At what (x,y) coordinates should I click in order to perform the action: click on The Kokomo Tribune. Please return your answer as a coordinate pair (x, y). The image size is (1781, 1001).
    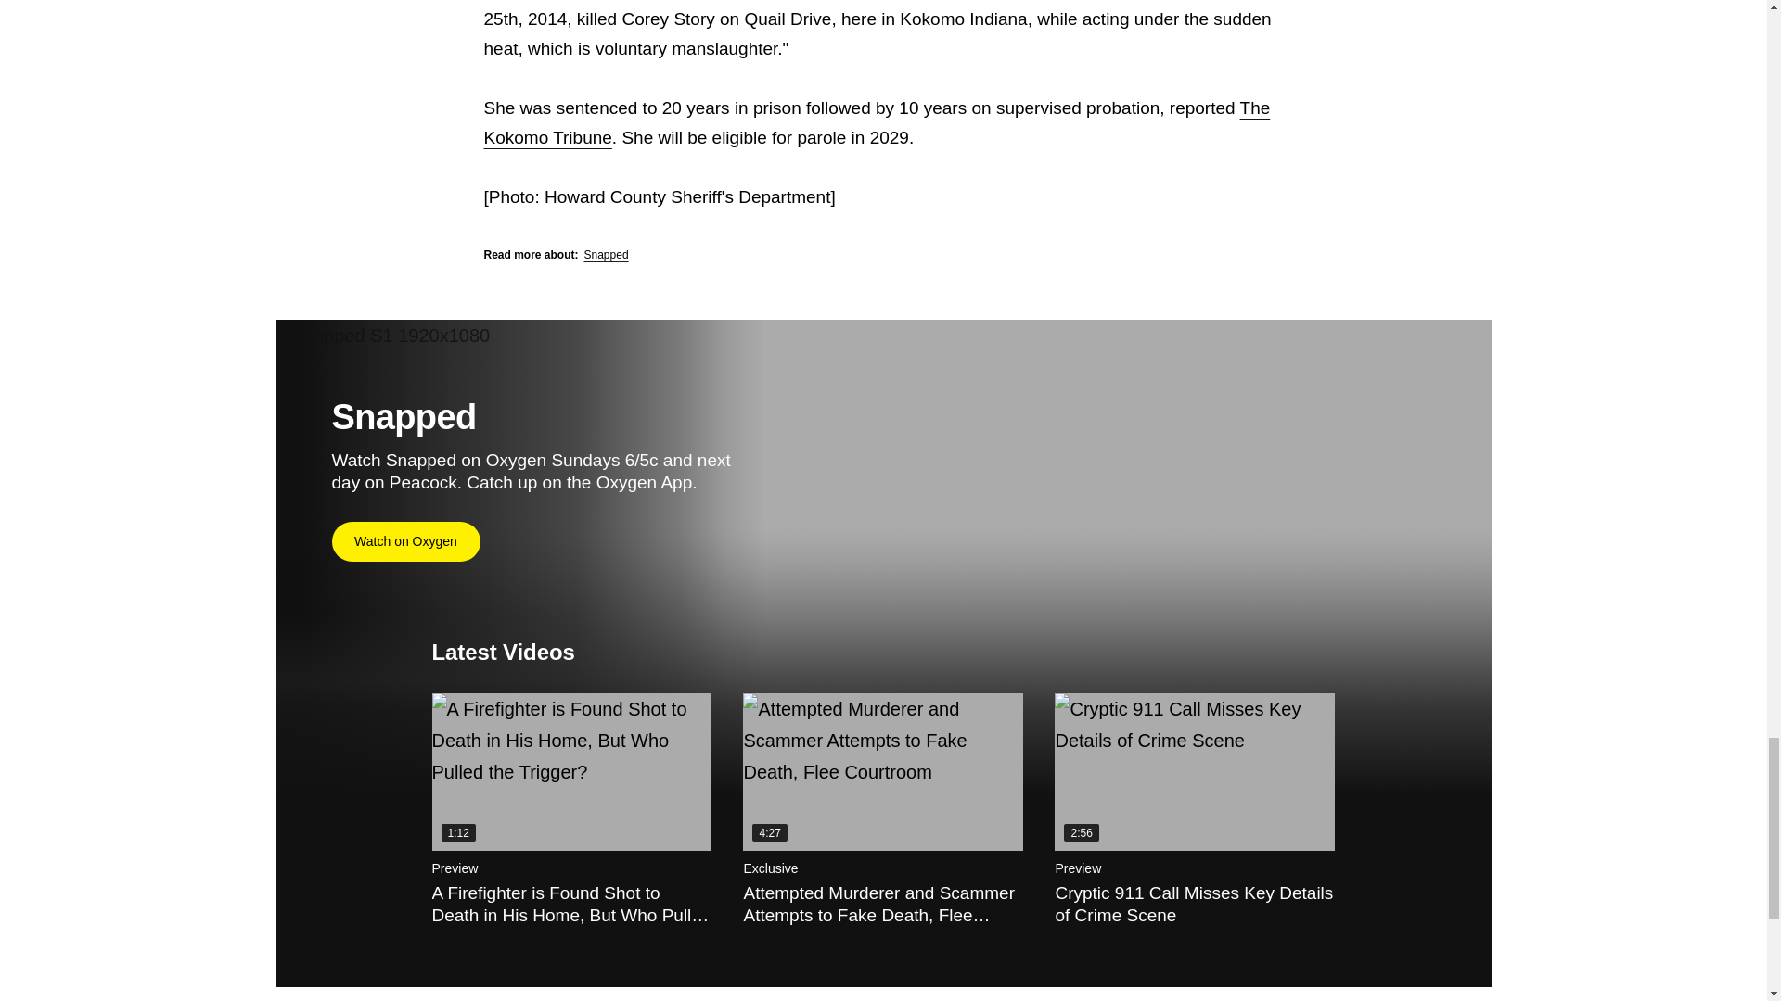
    Looking at the image, I should click on (878, 122).